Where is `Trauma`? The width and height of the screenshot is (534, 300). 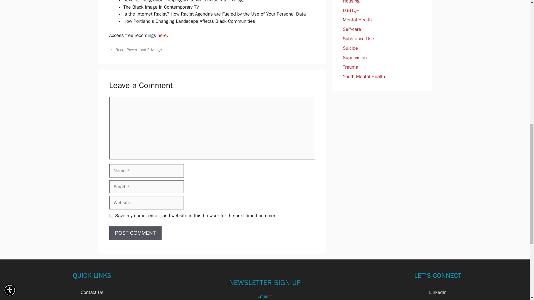 Trauma is located at coordinates (350, 67).